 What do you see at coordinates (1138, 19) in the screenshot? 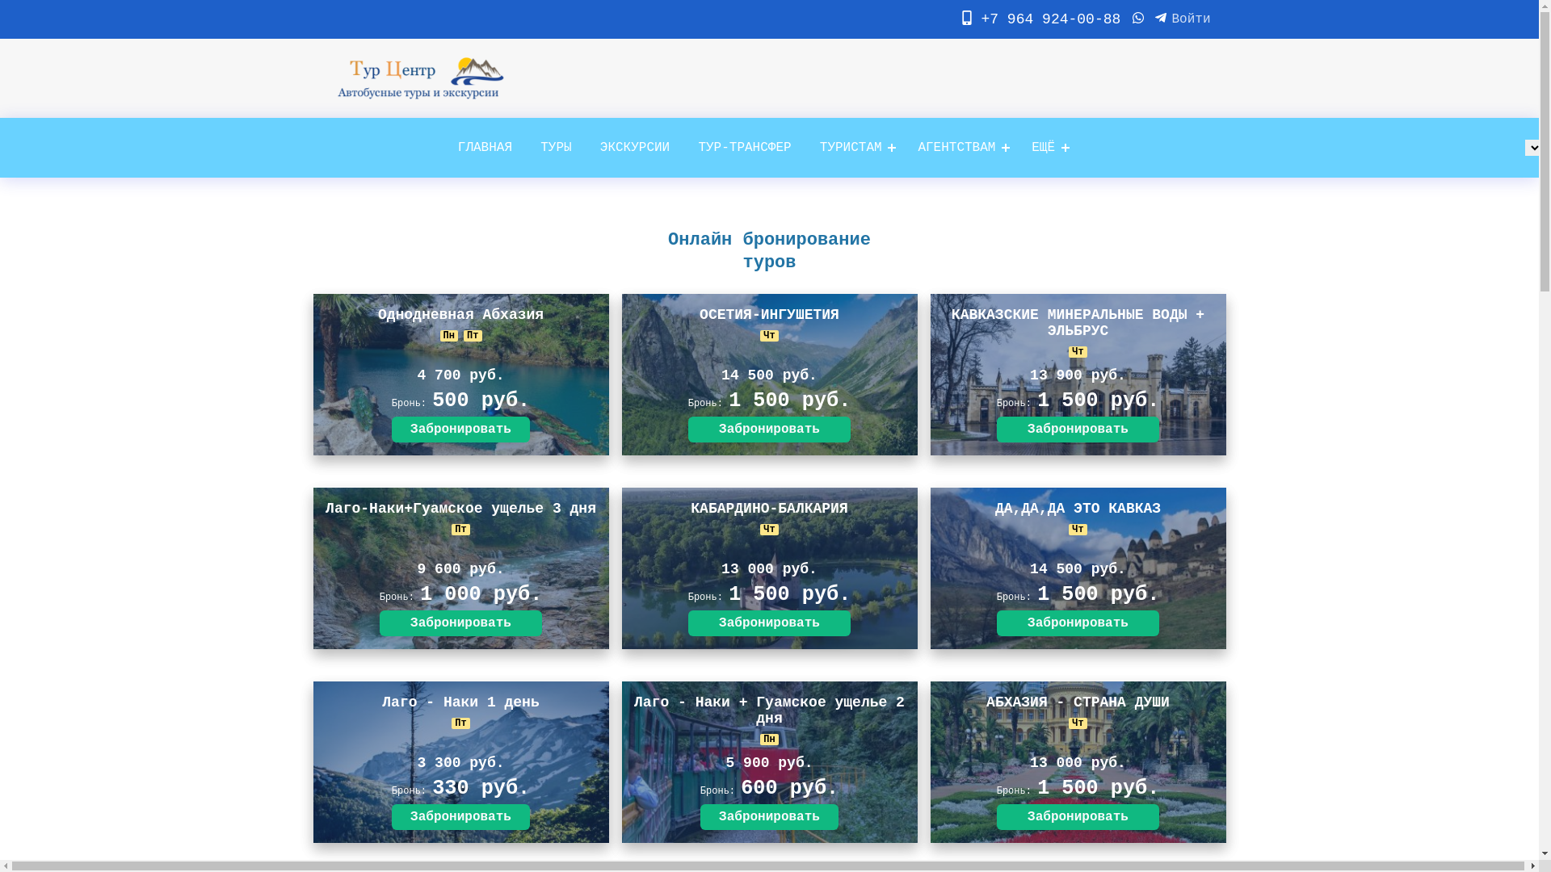
I see `WhatsApp` at bounding box center [1138, 19].